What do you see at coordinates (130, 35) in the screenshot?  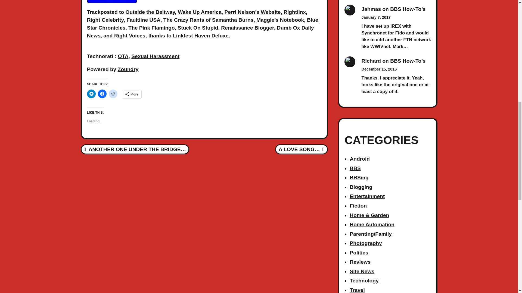 I see `Right Voices` at bounding box center [130, 35].